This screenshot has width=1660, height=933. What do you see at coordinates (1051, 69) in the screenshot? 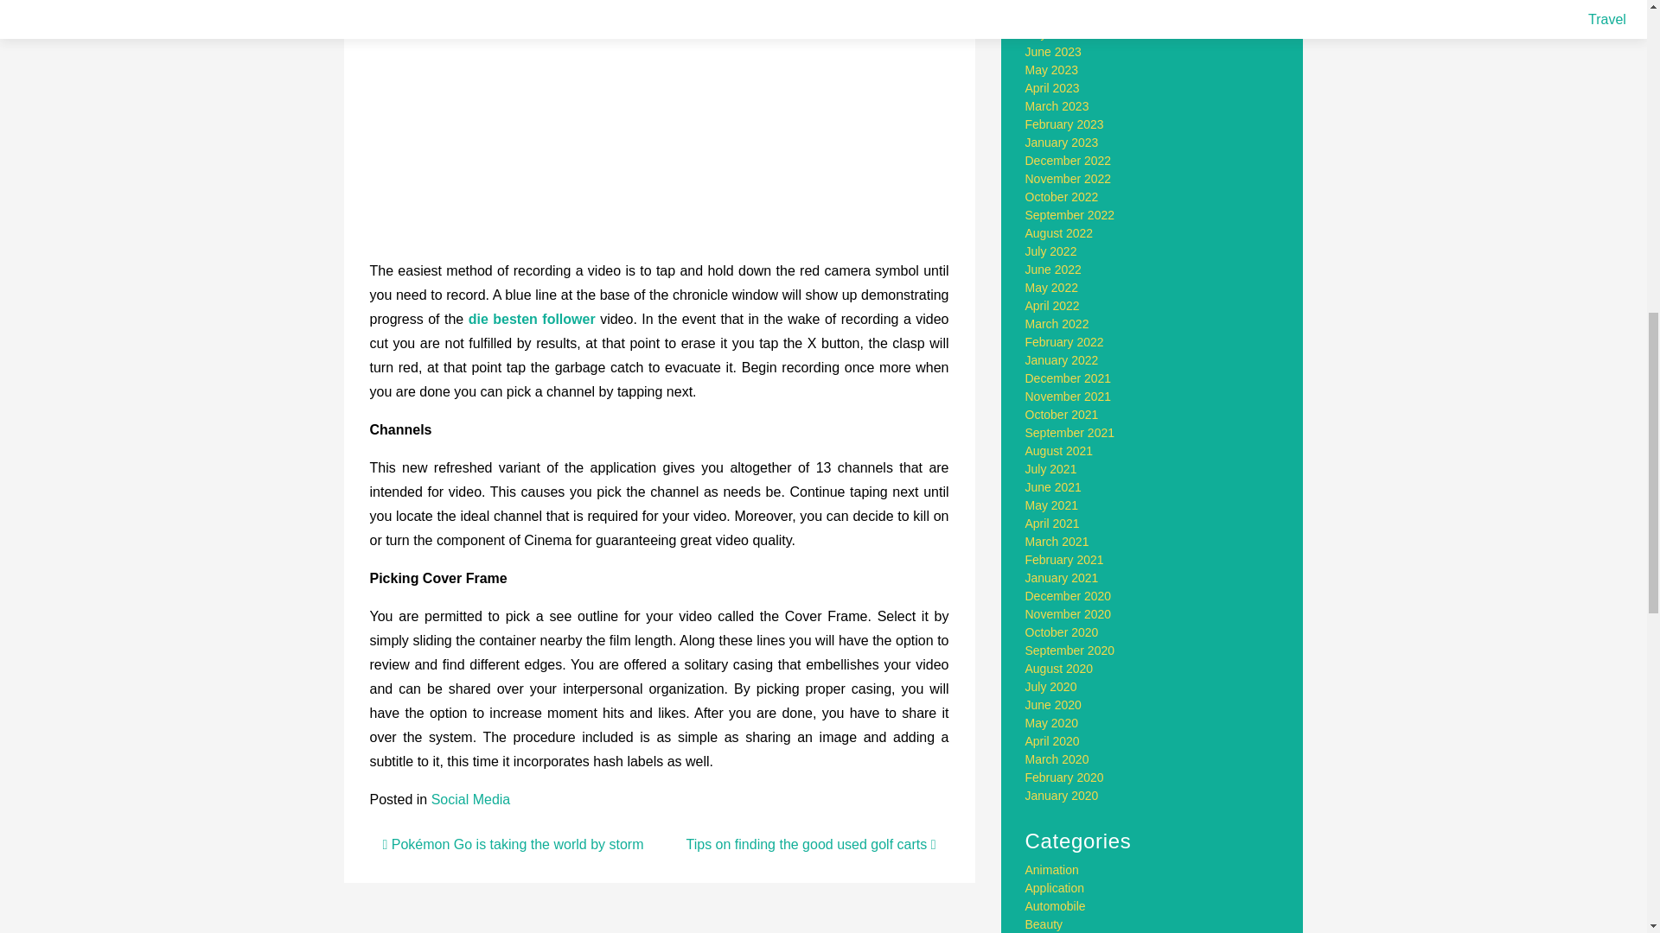
I see `May 2023` at bounding box center [1051, 69].